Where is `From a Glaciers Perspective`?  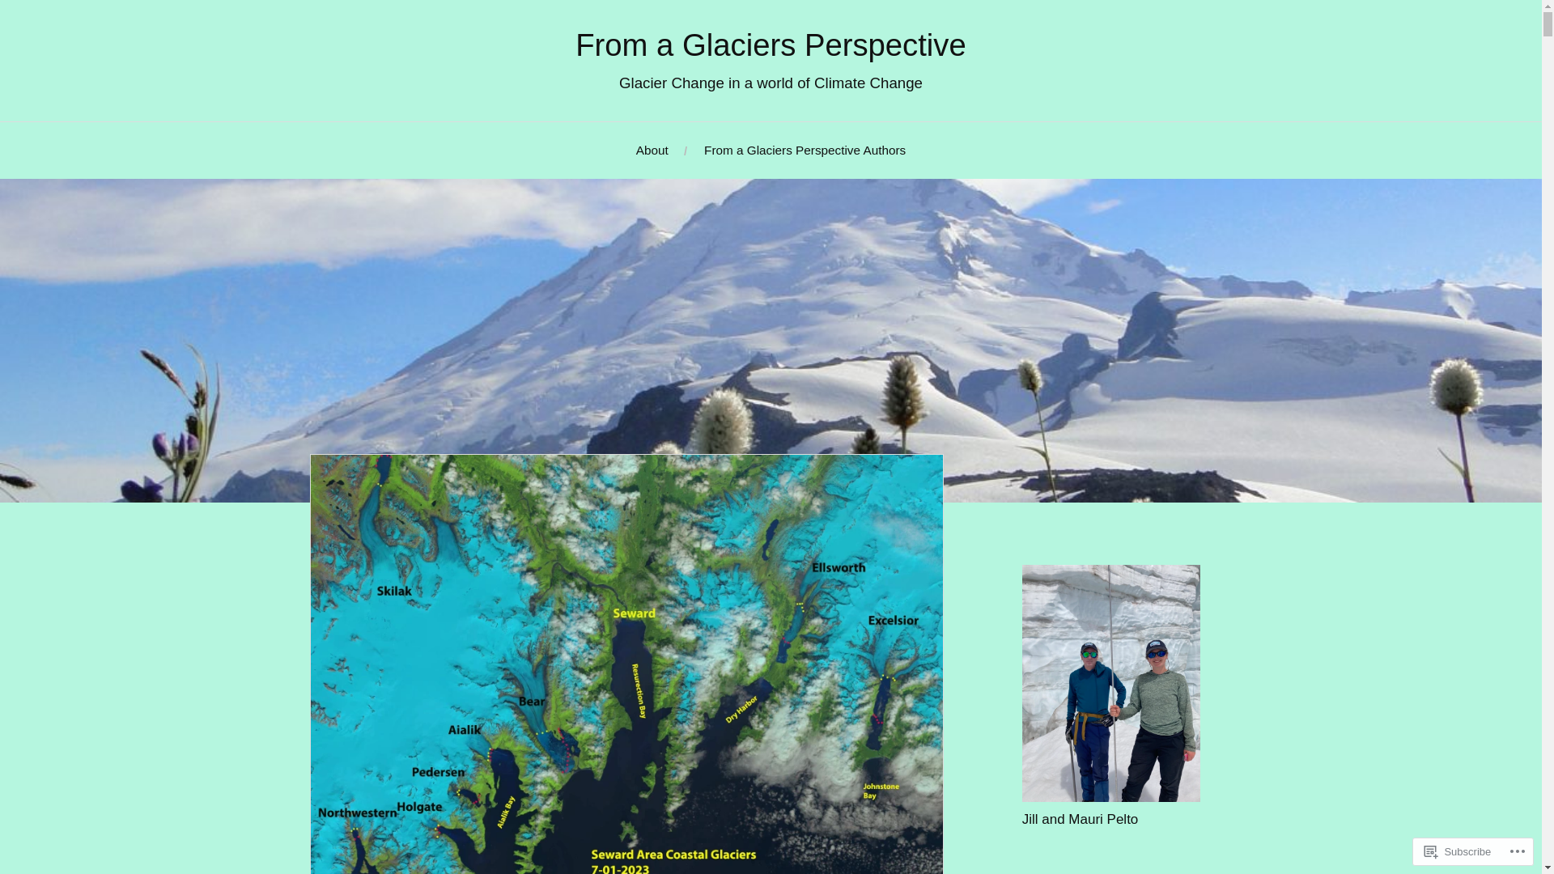
From a Glaciers Perspective is located at coordinates (771, 44).